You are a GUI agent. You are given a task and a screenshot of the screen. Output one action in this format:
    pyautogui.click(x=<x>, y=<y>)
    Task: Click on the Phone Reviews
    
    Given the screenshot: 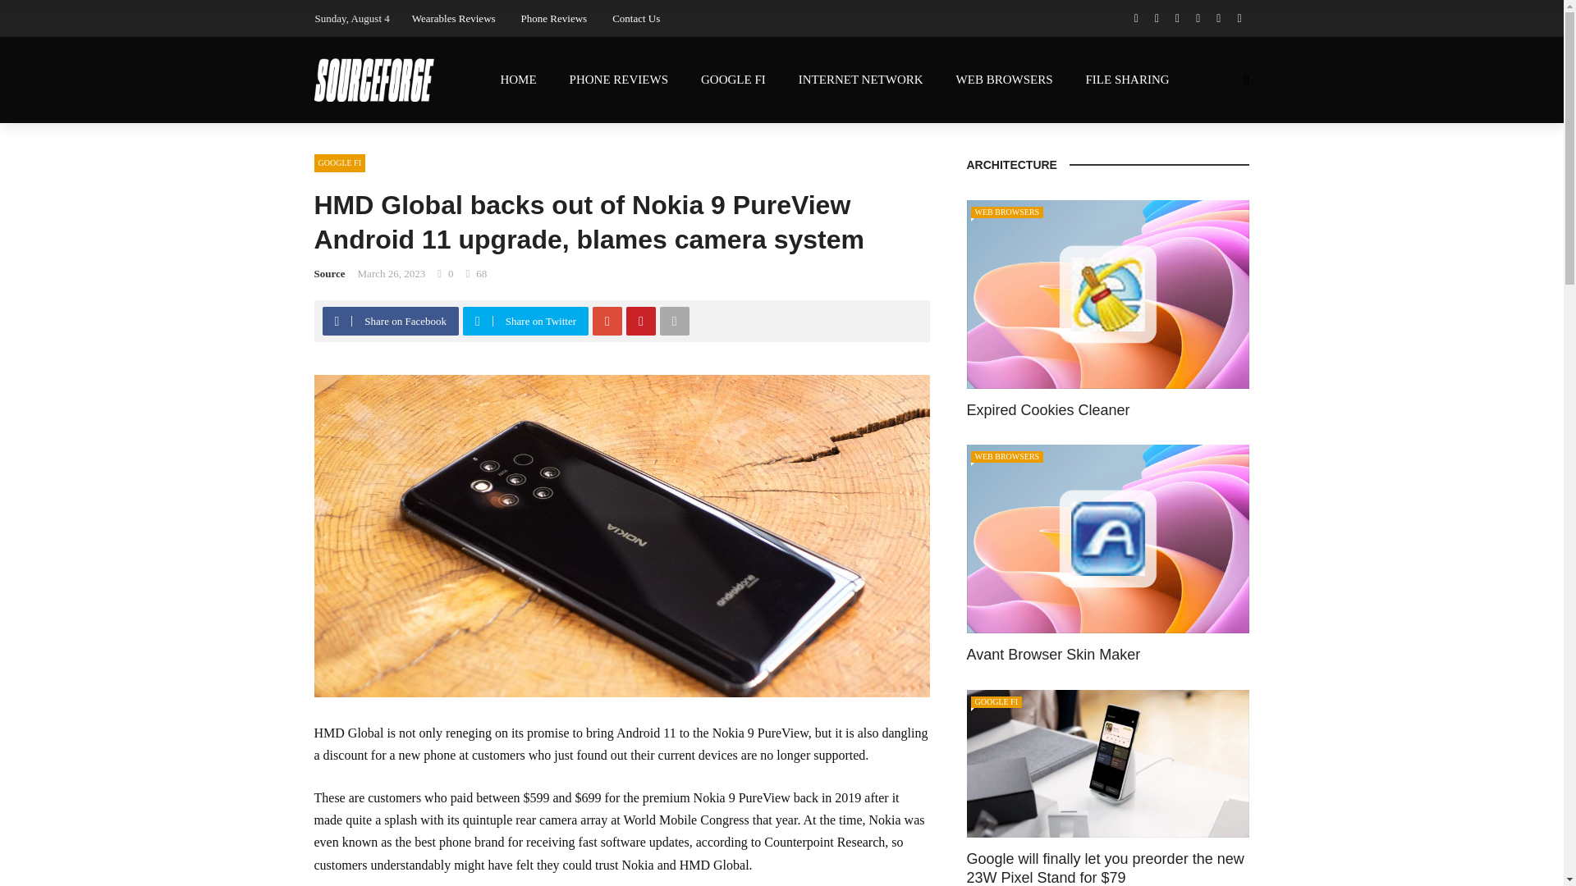 What is the action you would take?
    pyautogui.click(x=555, y=18)
    